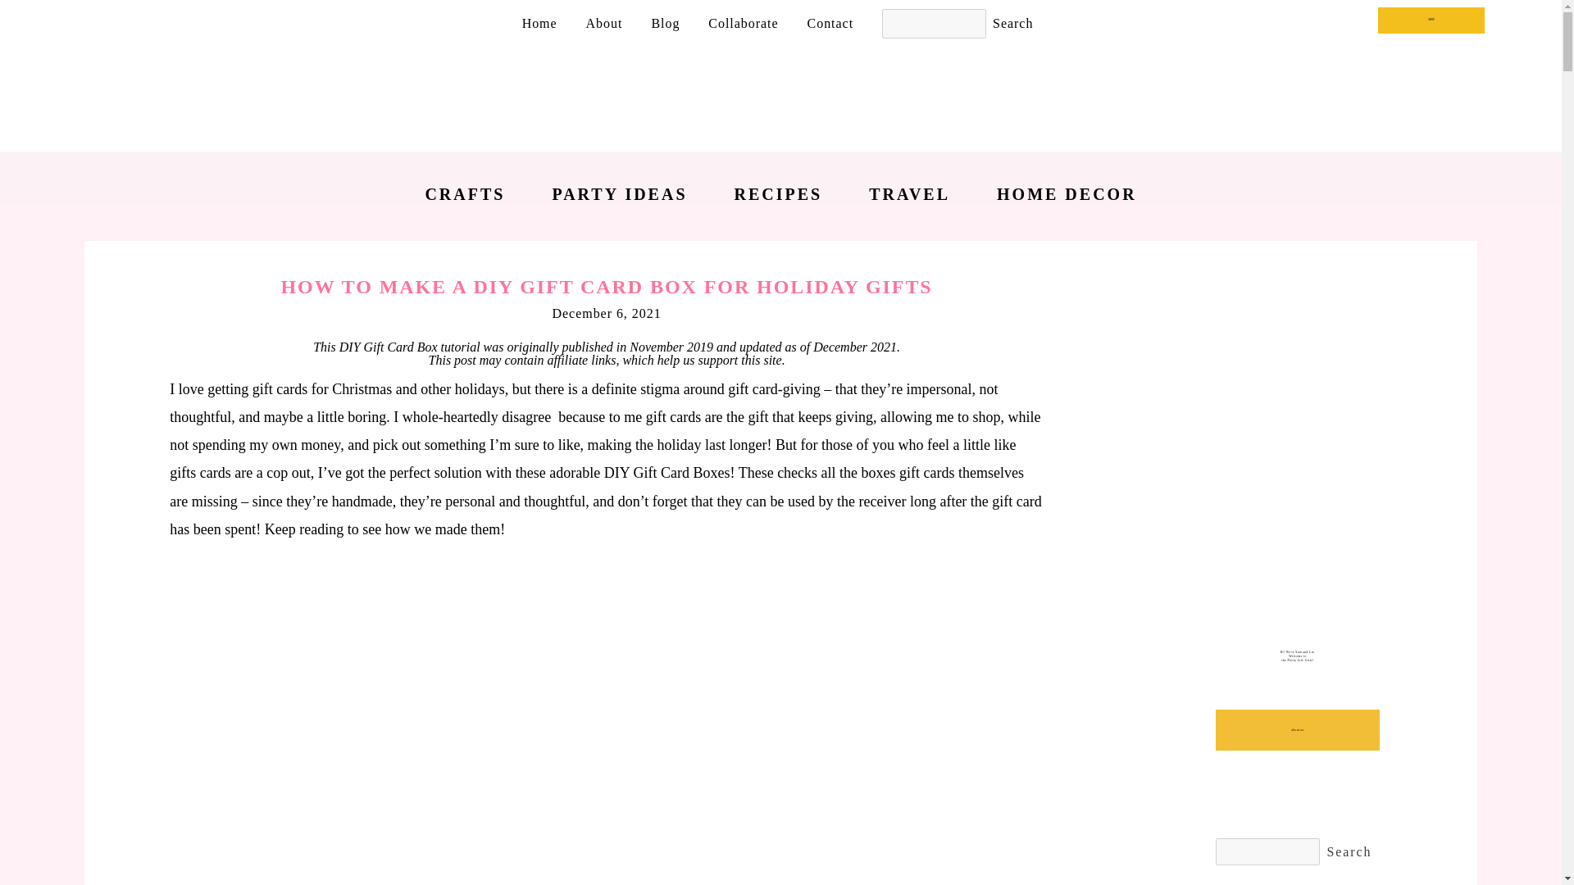  Describe the element at coordinates (909, 193) in the screenshot. I see `TRAVEL` at that location.